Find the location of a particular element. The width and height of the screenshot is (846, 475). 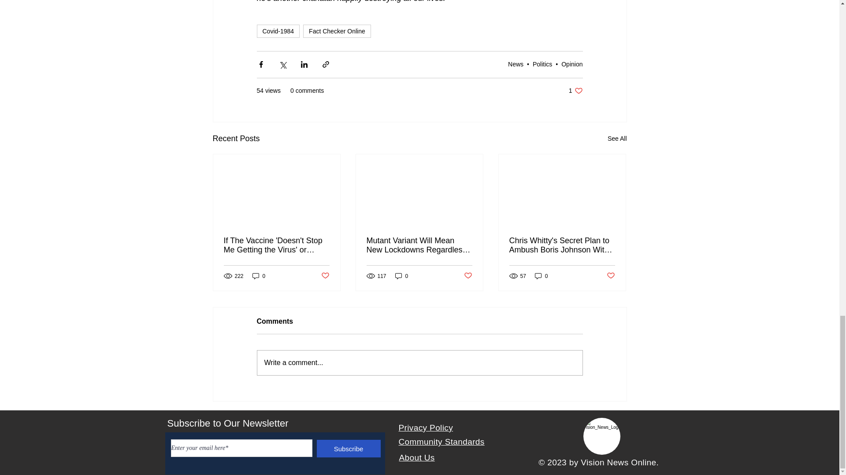

0 is located at coordinates (259, 276).